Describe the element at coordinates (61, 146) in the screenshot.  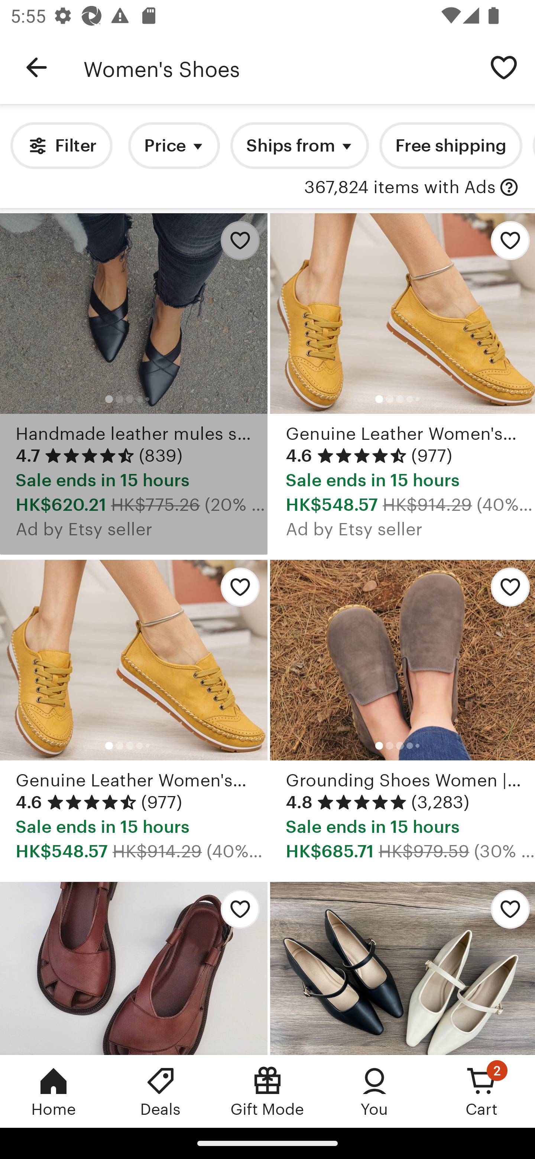
I see `Filter` at that location.